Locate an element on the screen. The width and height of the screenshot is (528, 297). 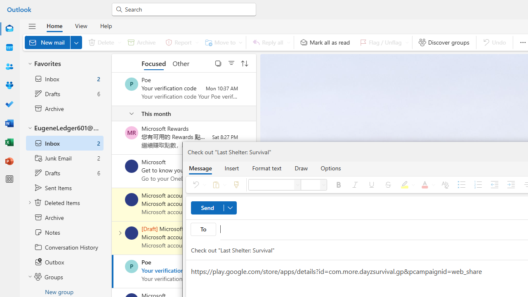
Expand to see more respond options is located at coordinates (288, 42).